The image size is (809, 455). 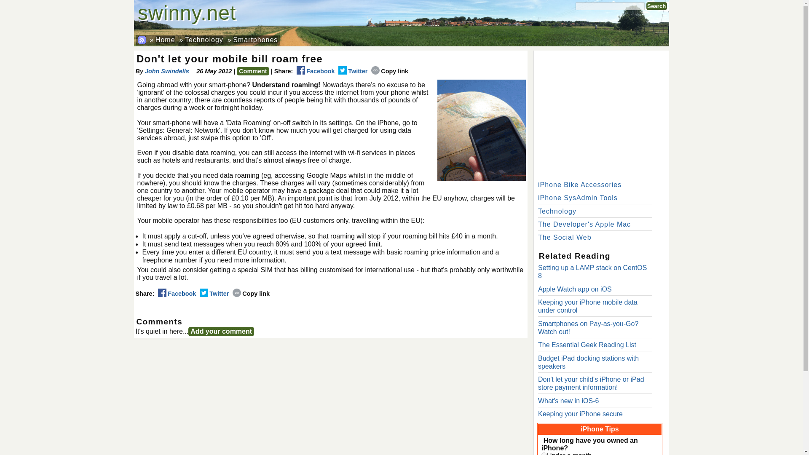 What do you see at coordinates (316, 71) in the screenshot?
I see `Facebook` at bounding box center [316, 71].